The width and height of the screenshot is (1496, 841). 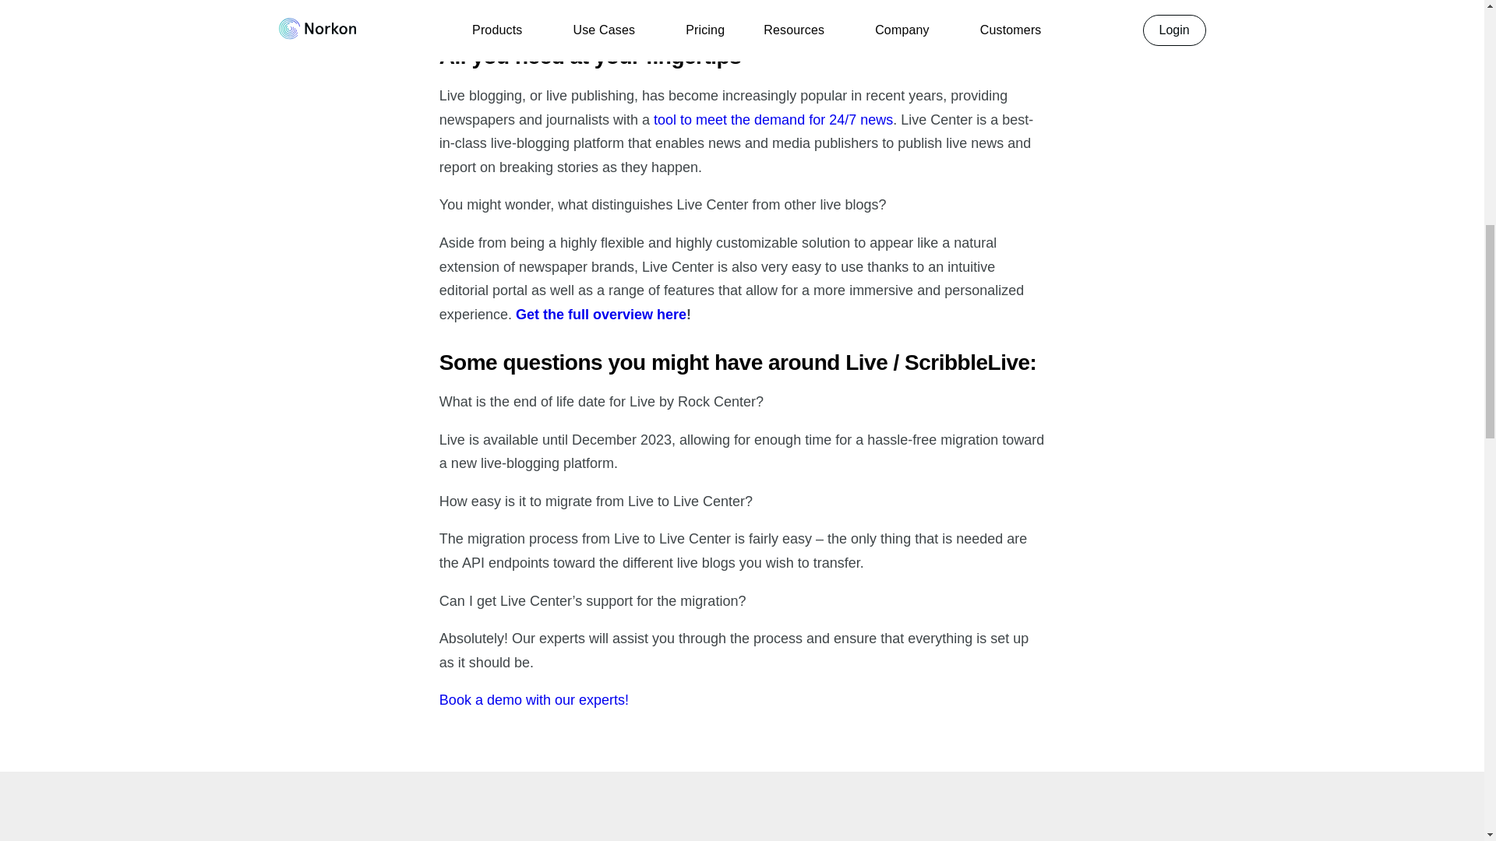 I want to click on How easy is it to migrate from Live to Live Center?, so click(x=595, y=501).